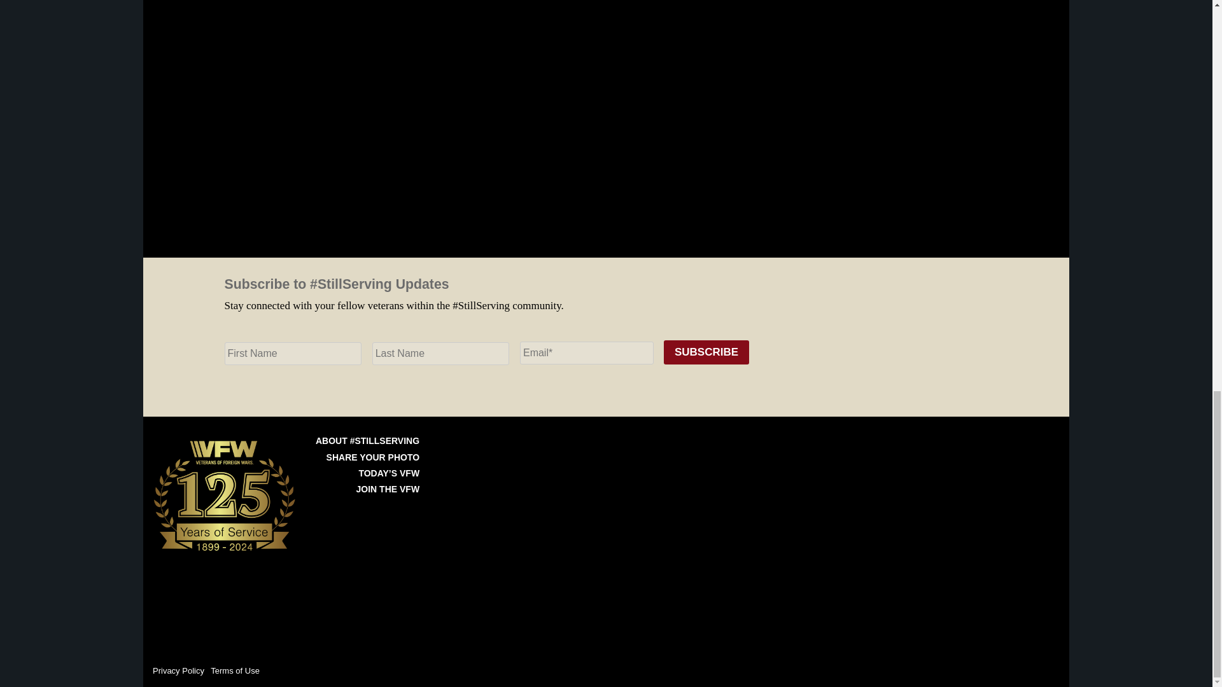 The height and width of the screenshot is (687, 1222). What do you see at coordinates (178, 670) in the screenshot?
I see `Privacy Policy` at bounding box center [178, 670].